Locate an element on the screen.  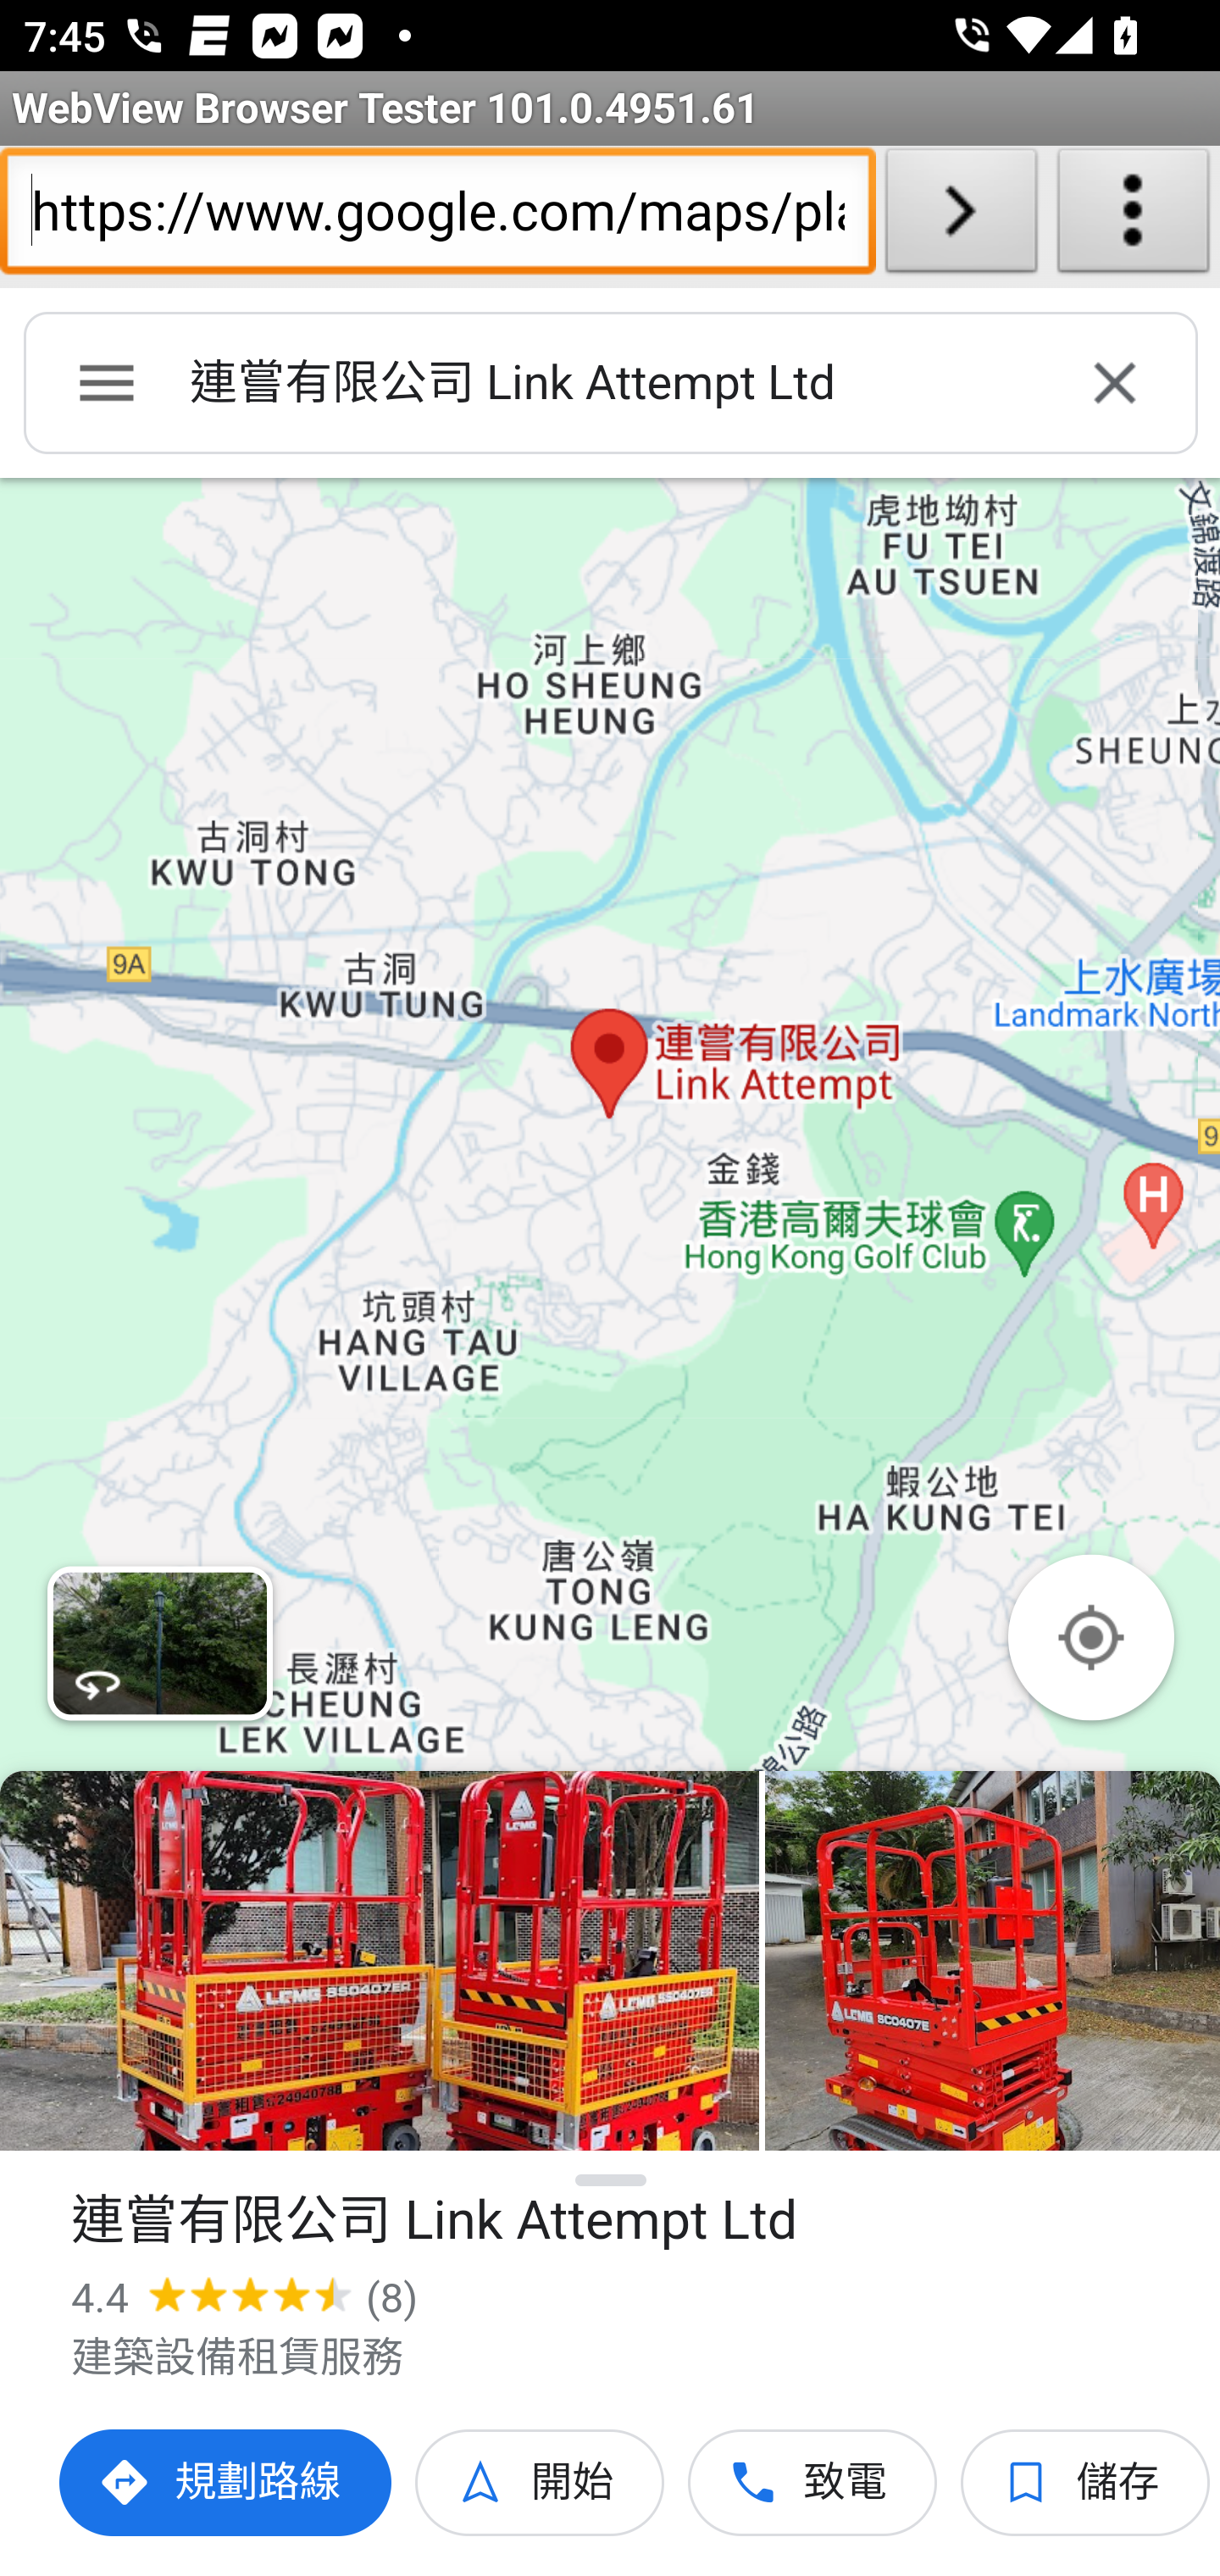
About WebView is located at coordinates (1134, 217).